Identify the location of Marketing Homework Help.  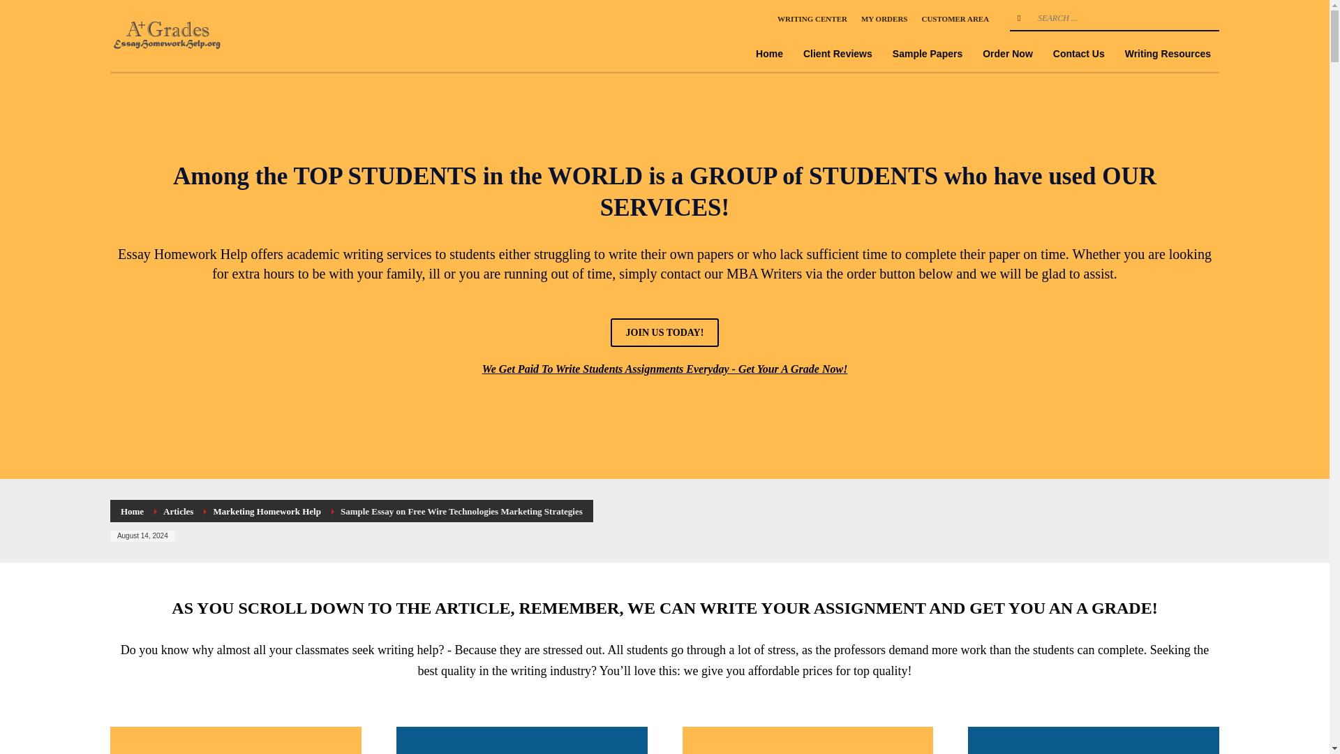
(267, 511).